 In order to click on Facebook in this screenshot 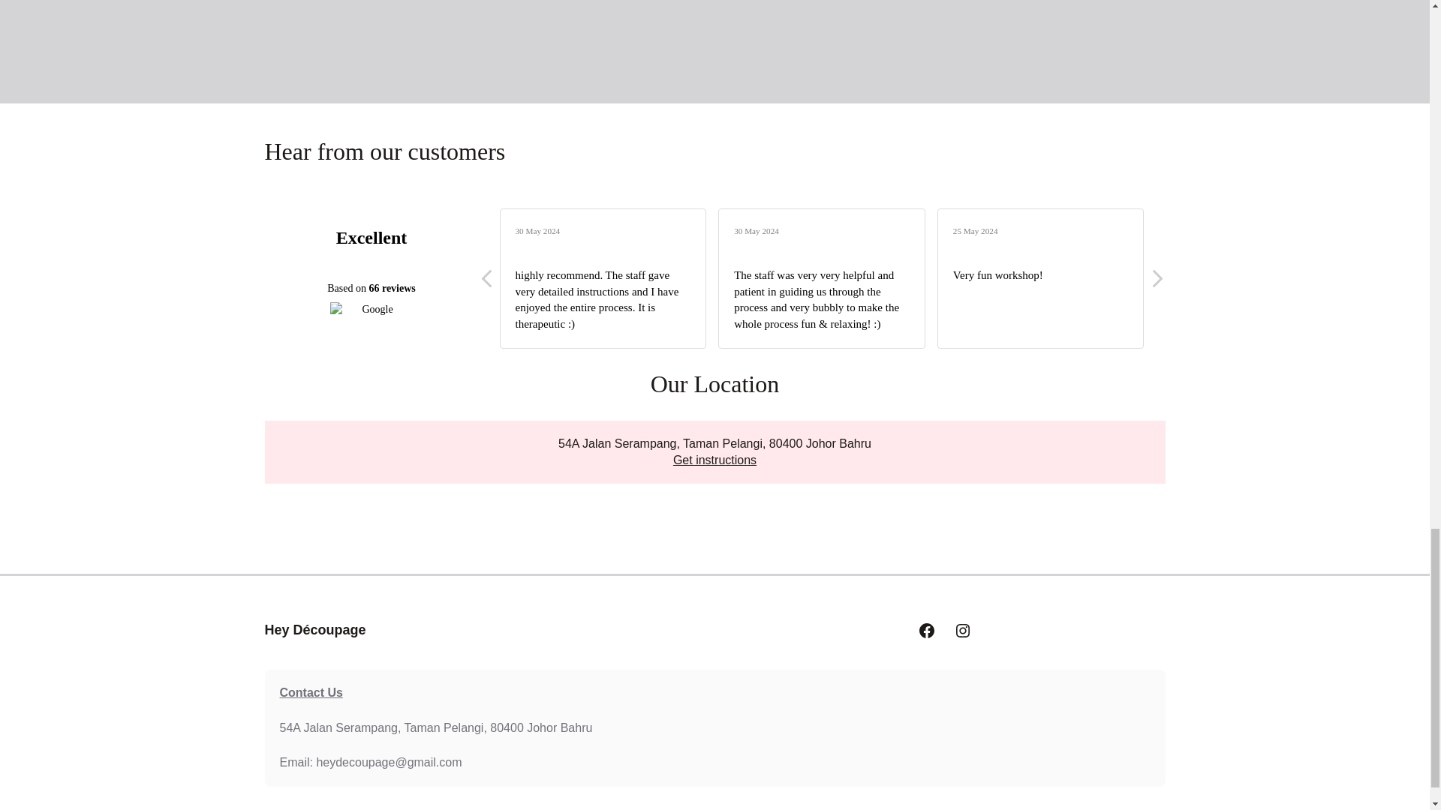, I will do `click(926, 631)`.